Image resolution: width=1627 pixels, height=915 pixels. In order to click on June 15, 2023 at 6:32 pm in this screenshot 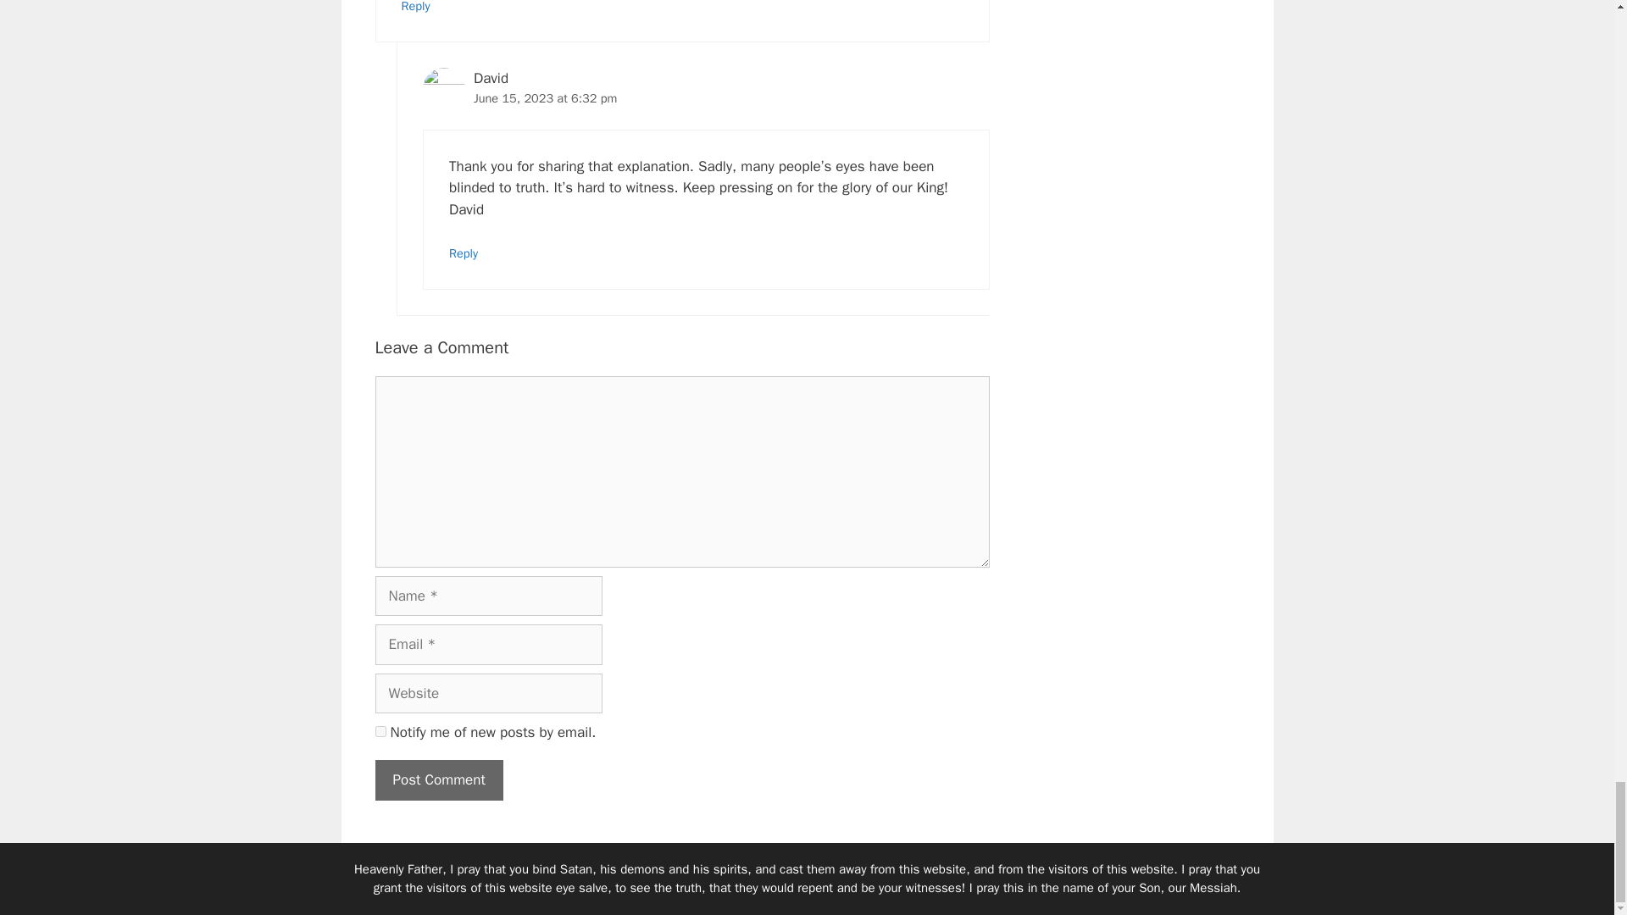, I will do `click(544, 98)`.